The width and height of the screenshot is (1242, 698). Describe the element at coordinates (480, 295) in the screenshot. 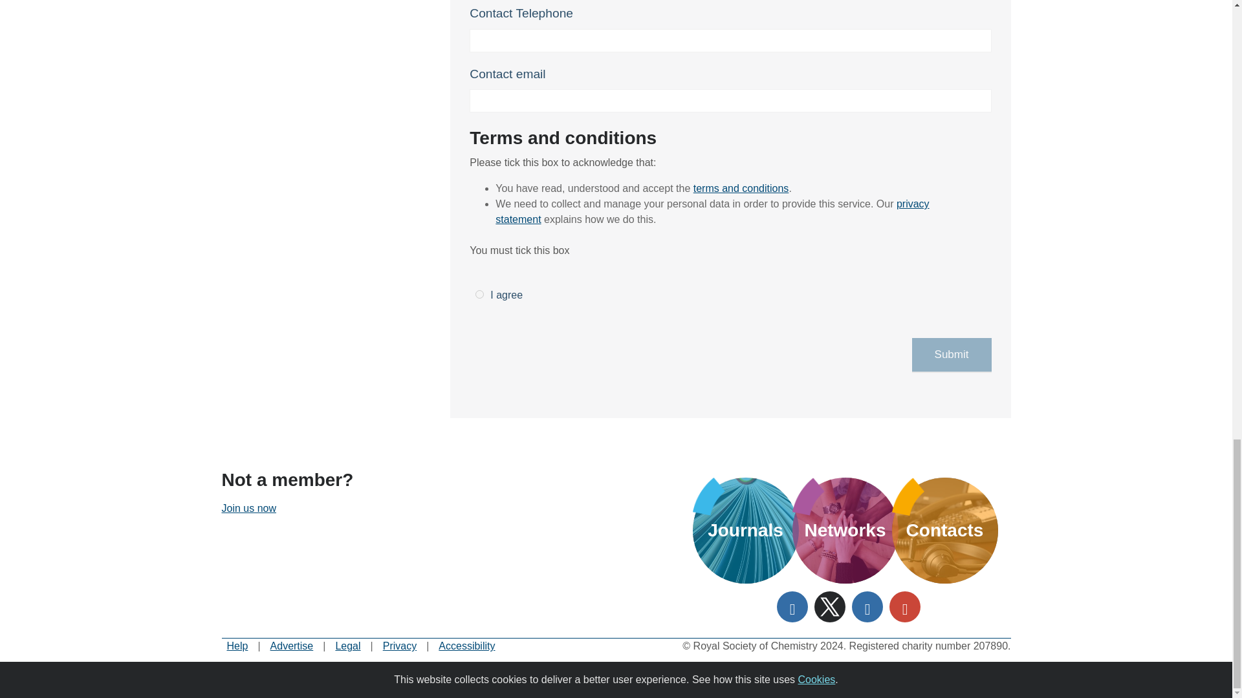

I see `I agree` at that location.